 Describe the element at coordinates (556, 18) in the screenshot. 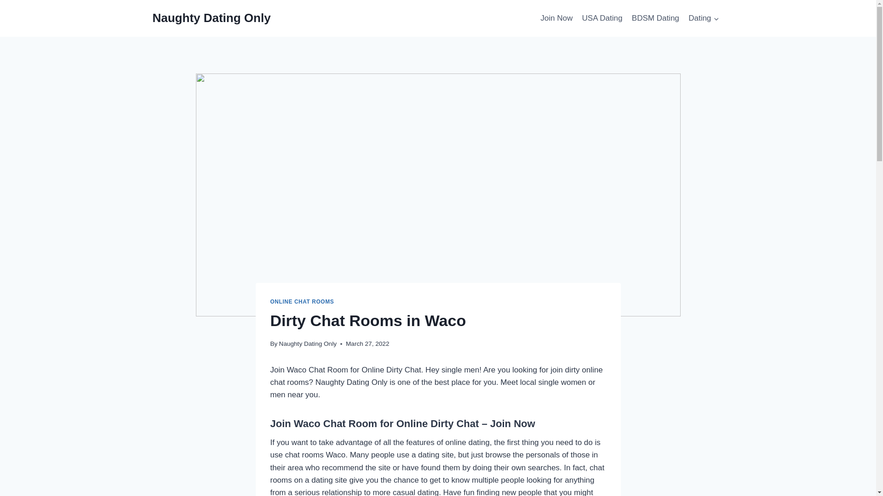

I see `Join Now` at that location.